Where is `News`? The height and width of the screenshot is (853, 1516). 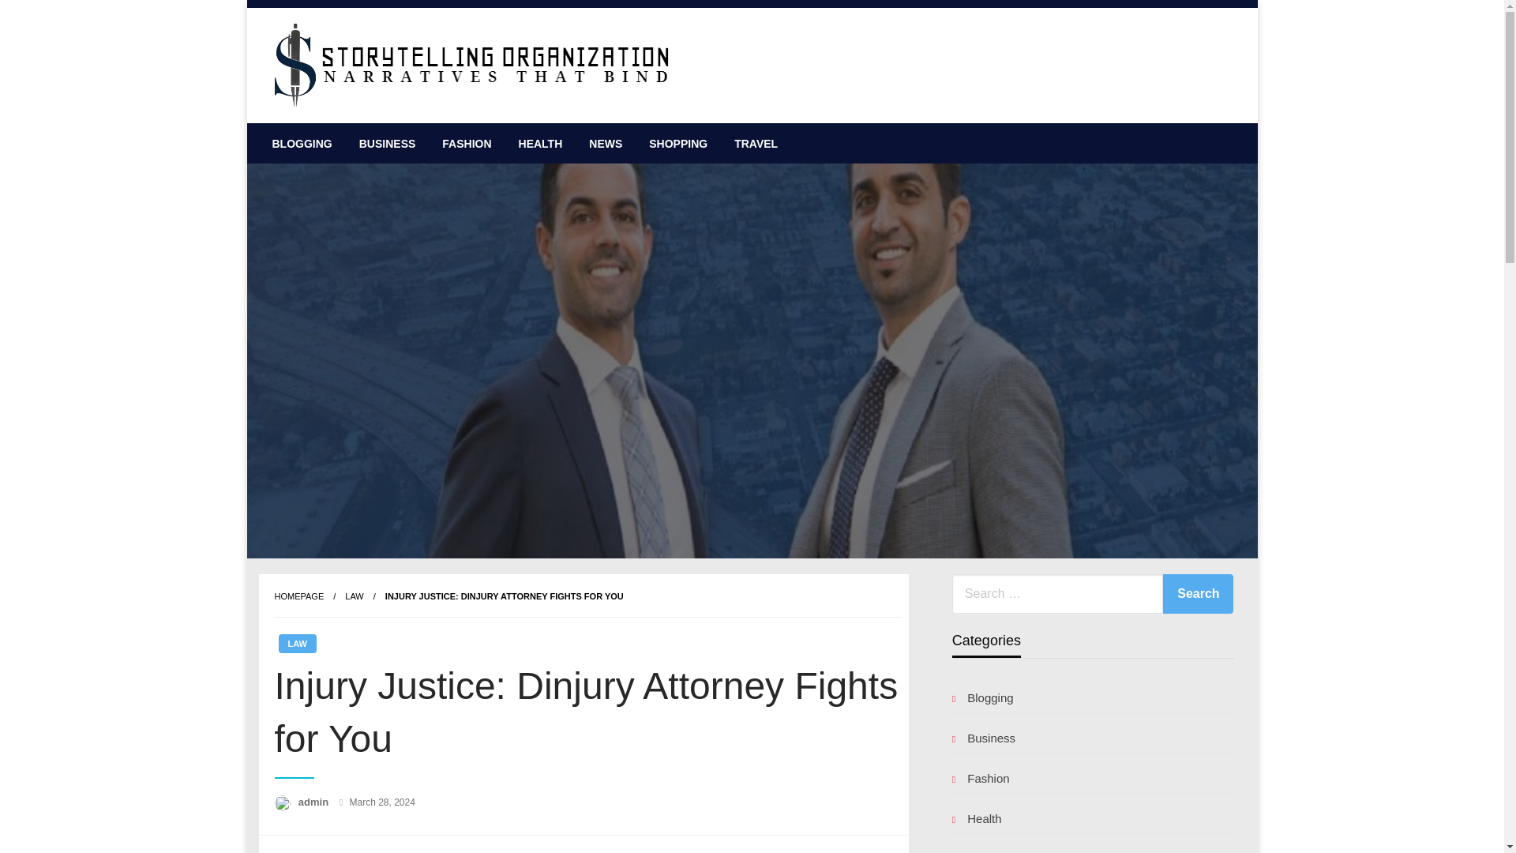 News is located at coordinates (1093, 850).